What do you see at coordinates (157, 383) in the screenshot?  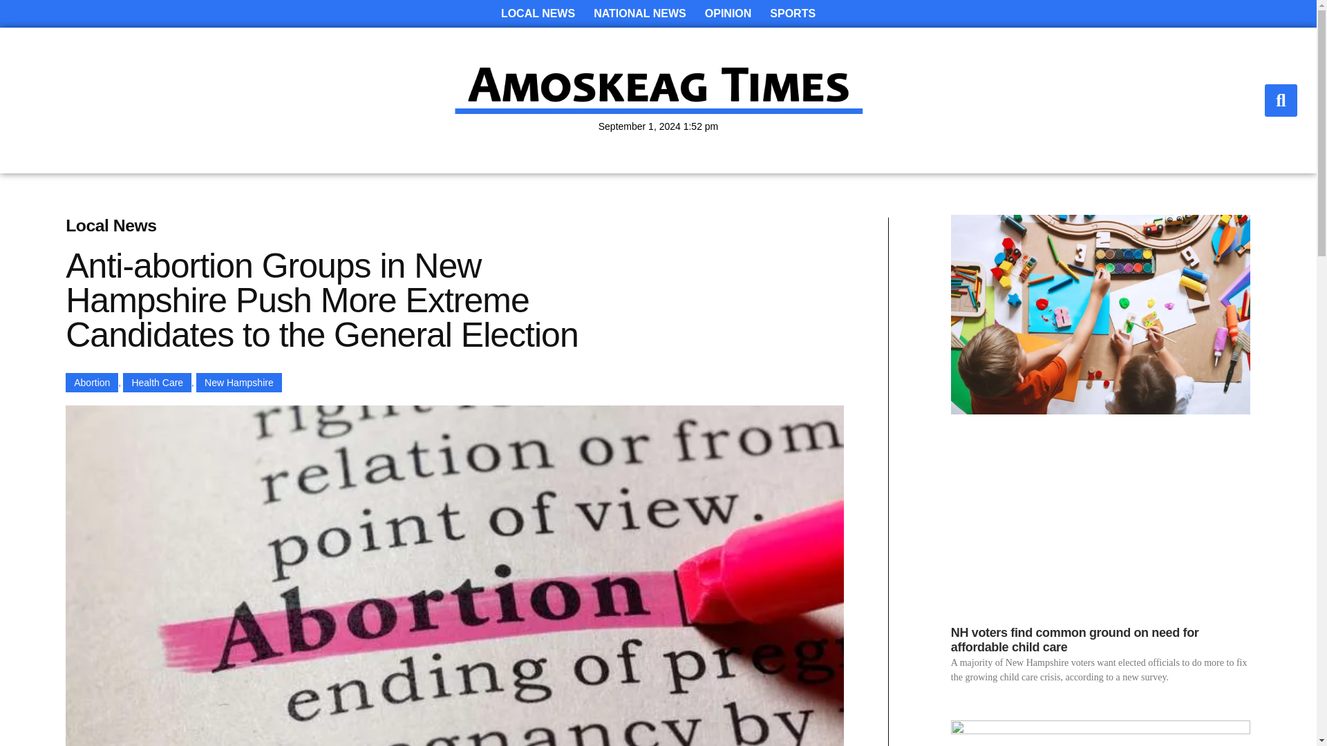 I see `Health Care` at bounding box center [157, 383].